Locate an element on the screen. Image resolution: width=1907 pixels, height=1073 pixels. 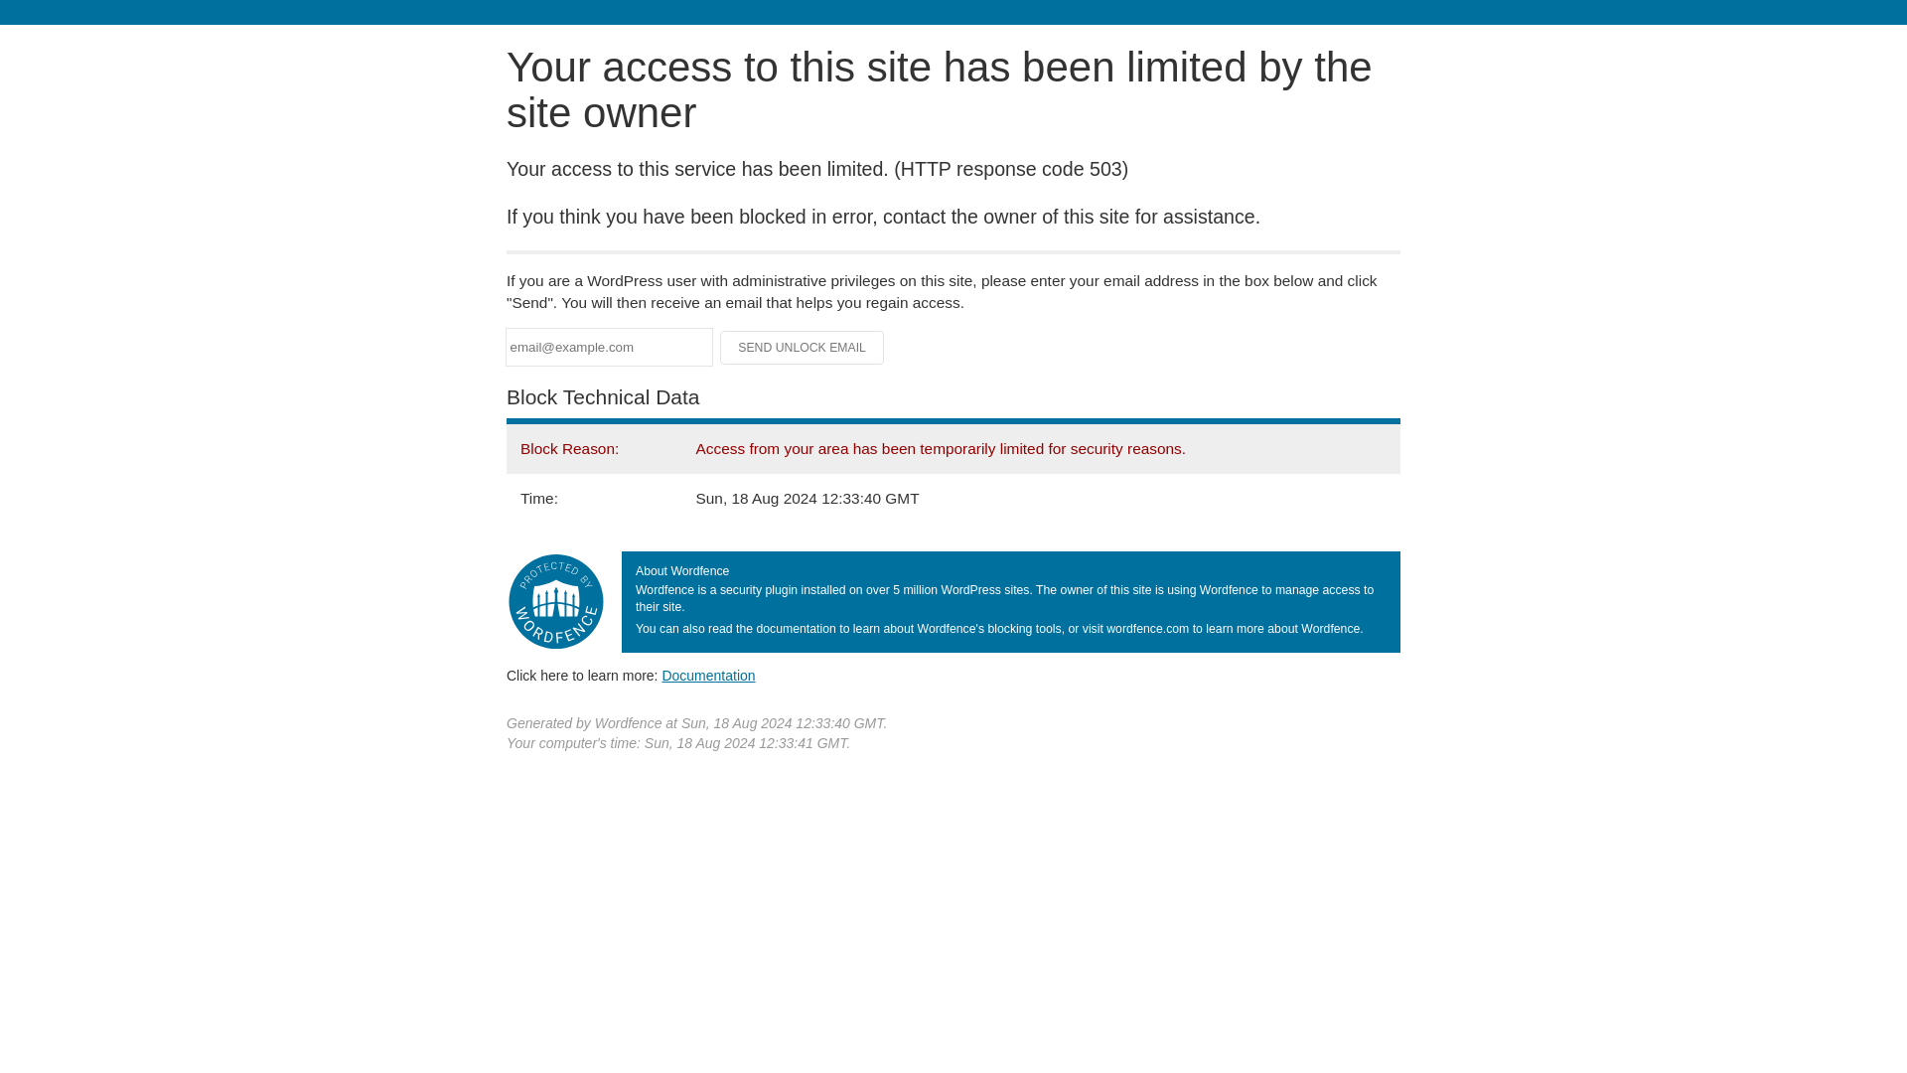
Documentation is located at coordinates (708, 675).